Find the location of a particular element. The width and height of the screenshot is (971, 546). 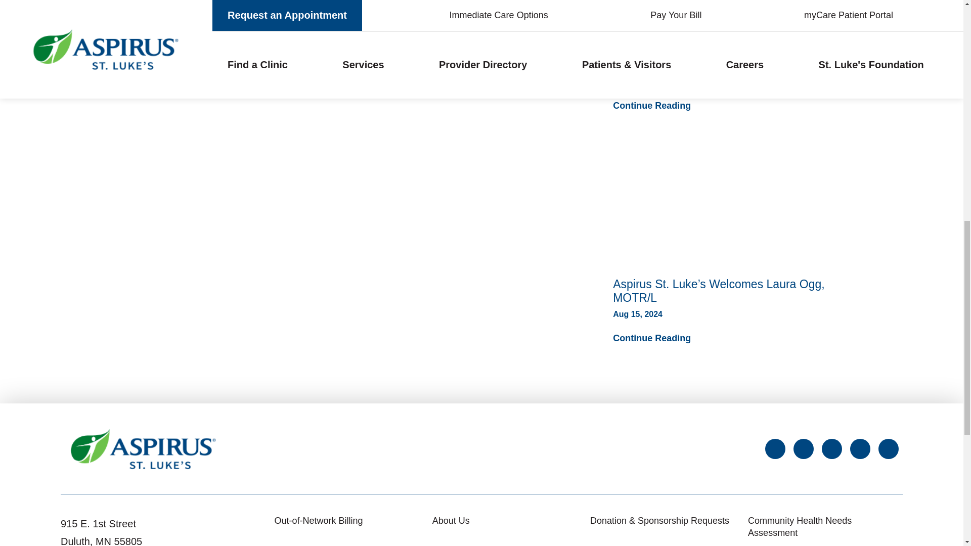

Twitter is located at coordinates (803, 449).